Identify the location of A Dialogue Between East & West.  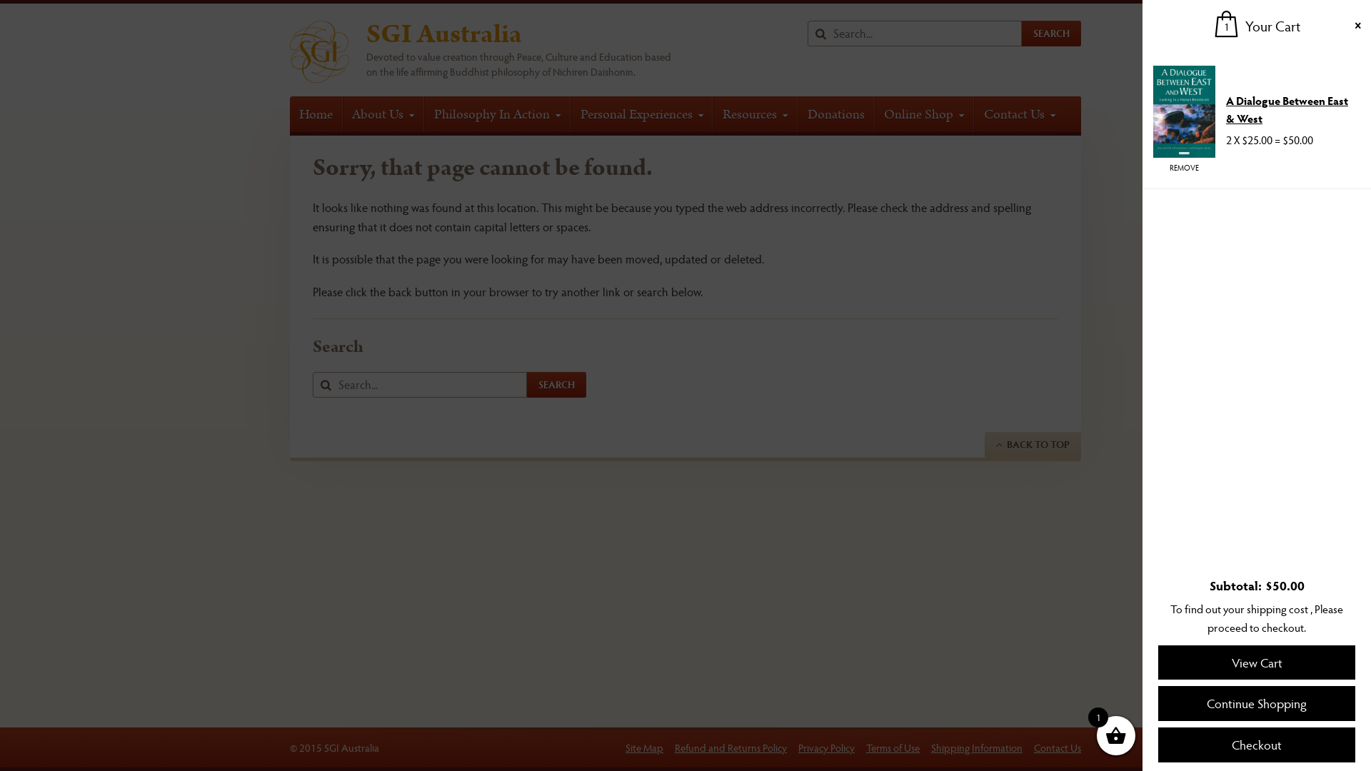
(1287, 110).